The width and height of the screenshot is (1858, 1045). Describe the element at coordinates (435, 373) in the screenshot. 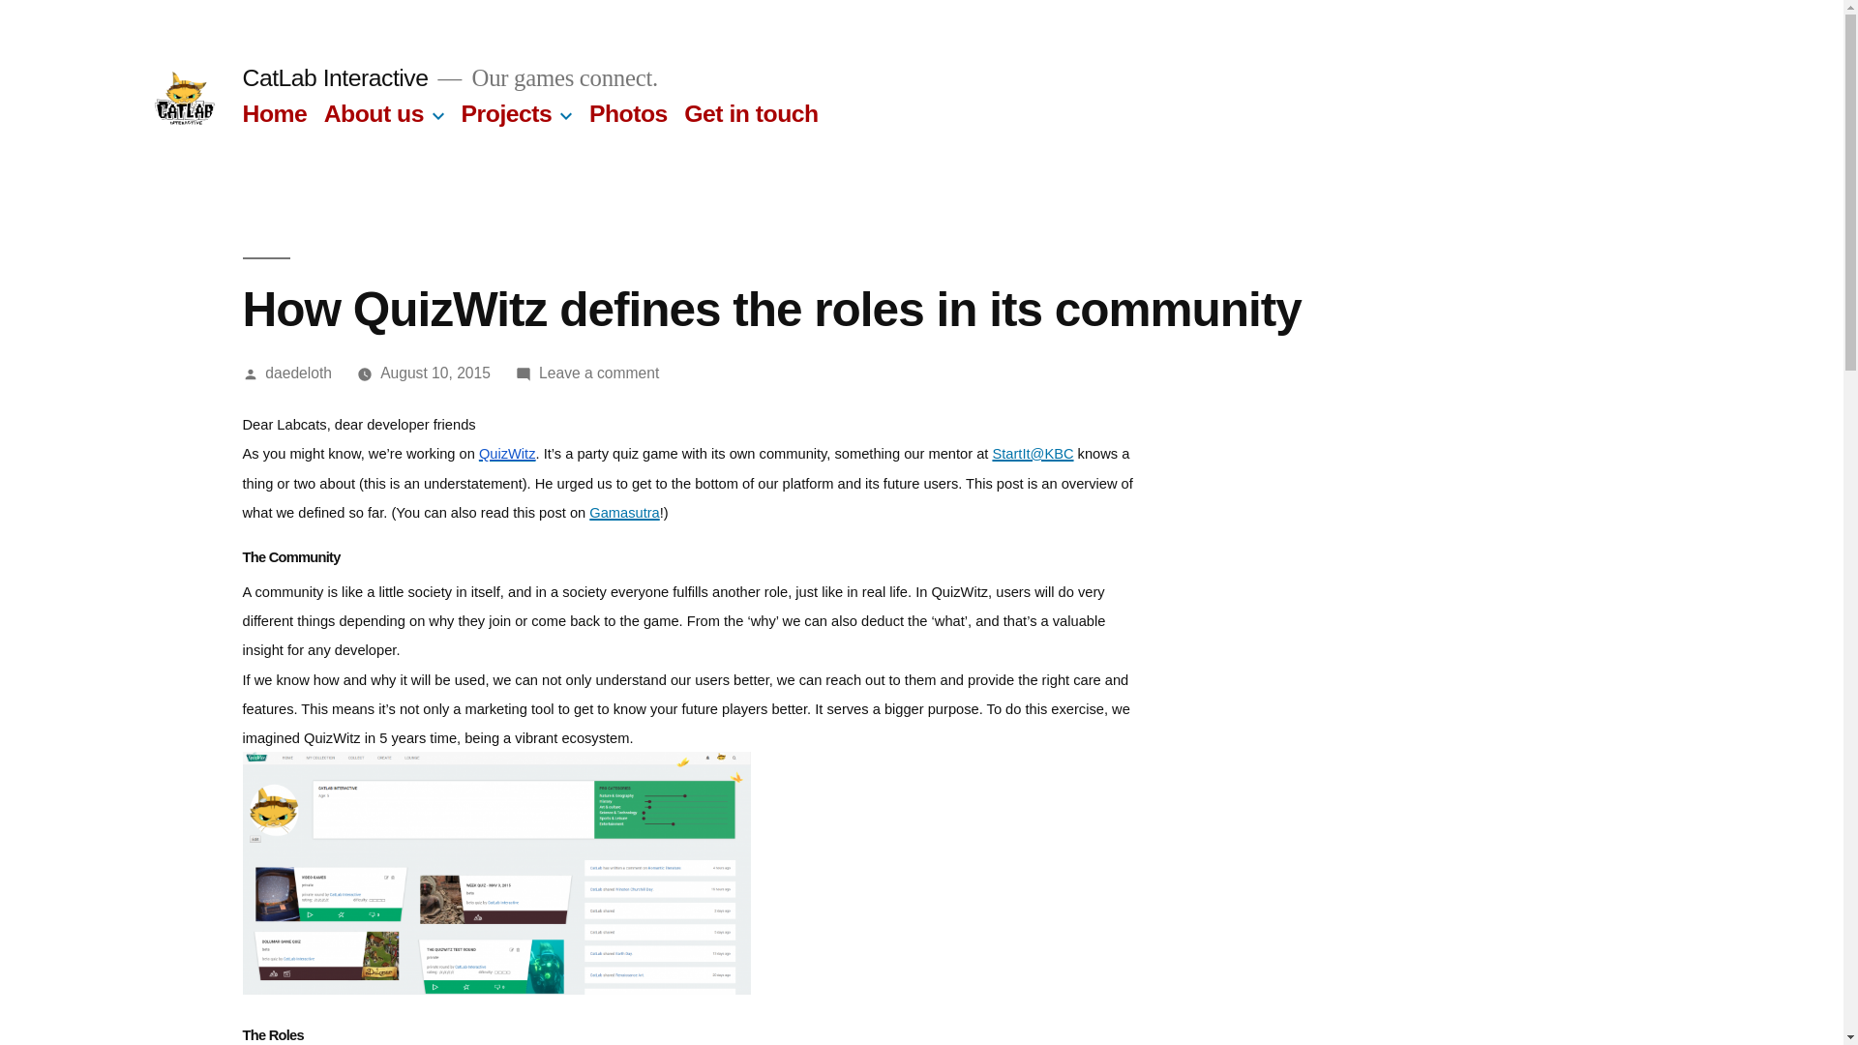

I see `August 10, 2015` at that location.